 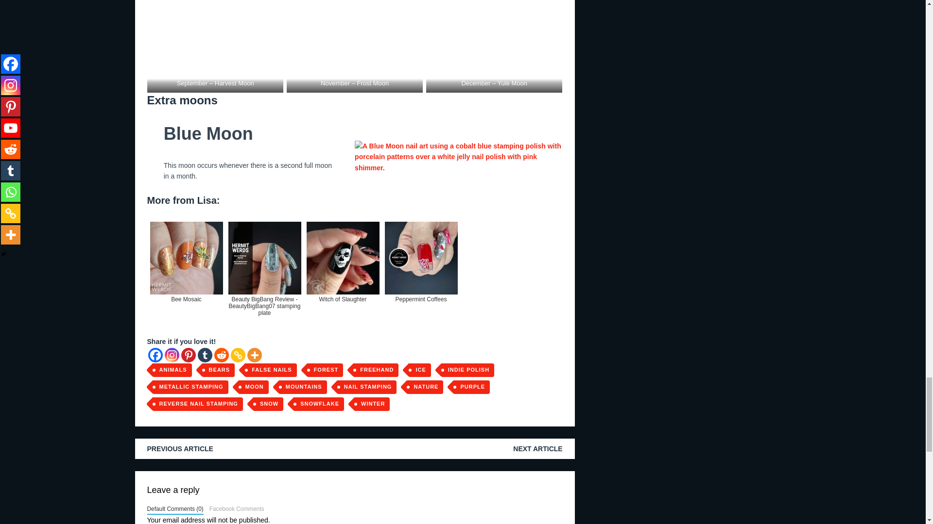 I want to click on Pinterest, so click(x=188, y=355).